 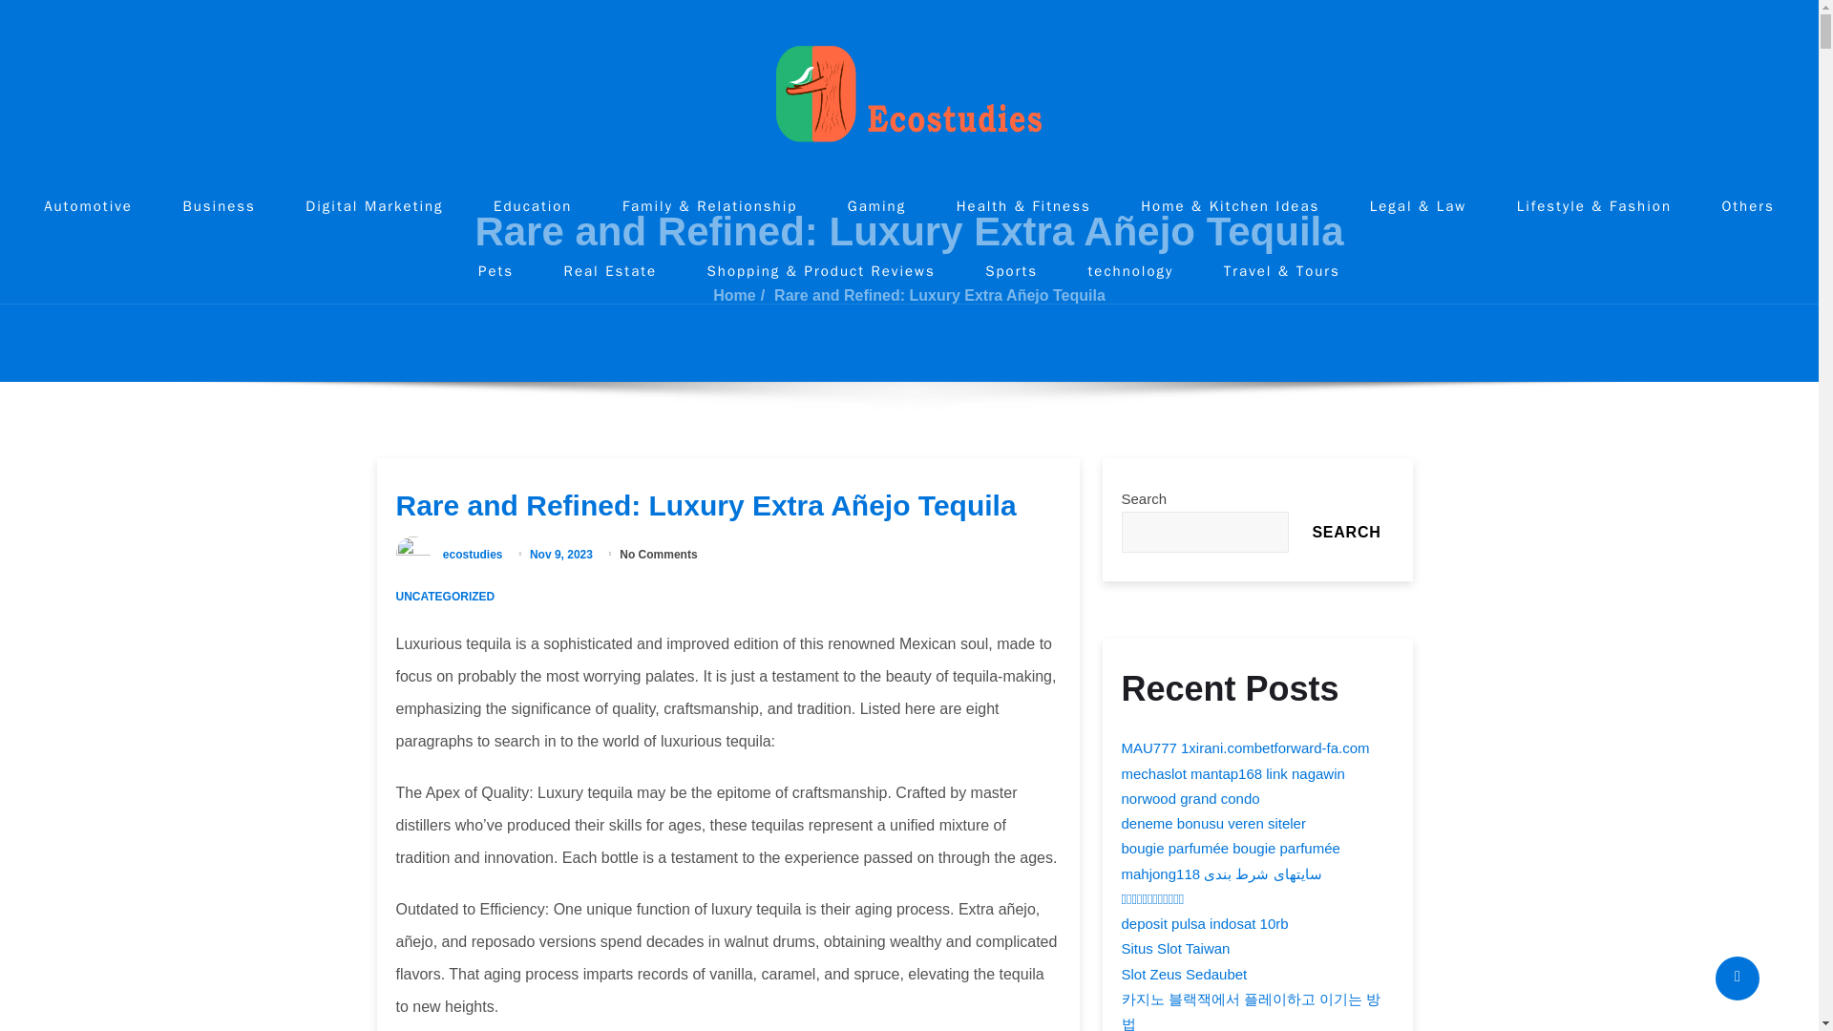 I want to click on 1xirani.combetforward-fa.com, so click(x=1275, y=748).